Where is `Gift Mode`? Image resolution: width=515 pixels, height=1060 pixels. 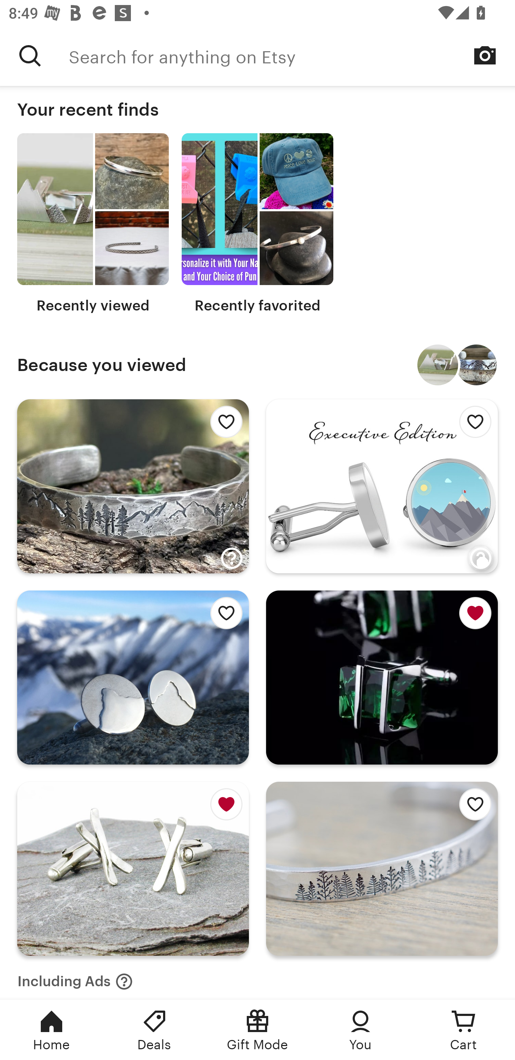
Gift Mode is located at coordinates (257, 1030).